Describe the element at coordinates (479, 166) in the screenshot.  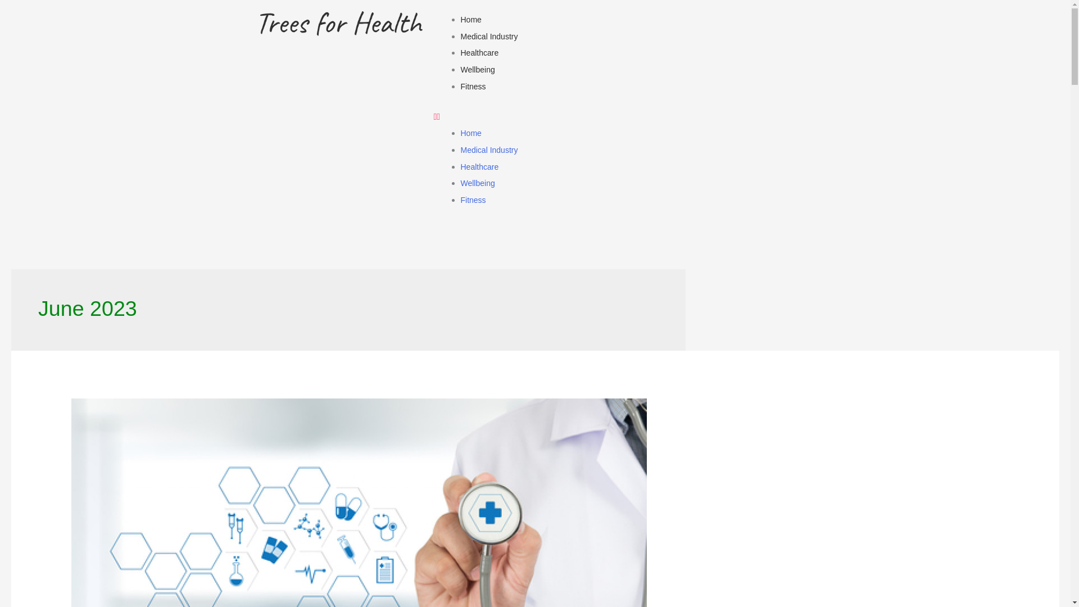
I see `Healthcare` at that location.